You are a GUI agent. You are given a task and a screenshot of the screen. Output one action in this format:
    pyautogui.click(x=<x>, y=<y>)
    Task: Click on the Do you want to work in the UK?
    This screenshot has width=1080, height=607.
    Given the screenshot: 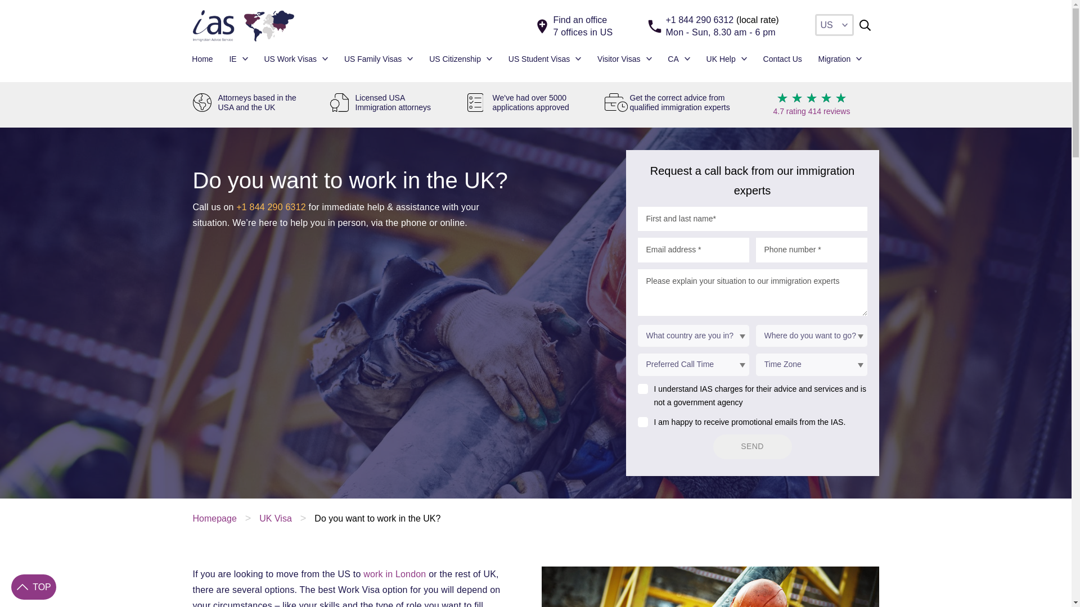 What is the action you would take?
    pyautogui.click(x=377, y=518)
    